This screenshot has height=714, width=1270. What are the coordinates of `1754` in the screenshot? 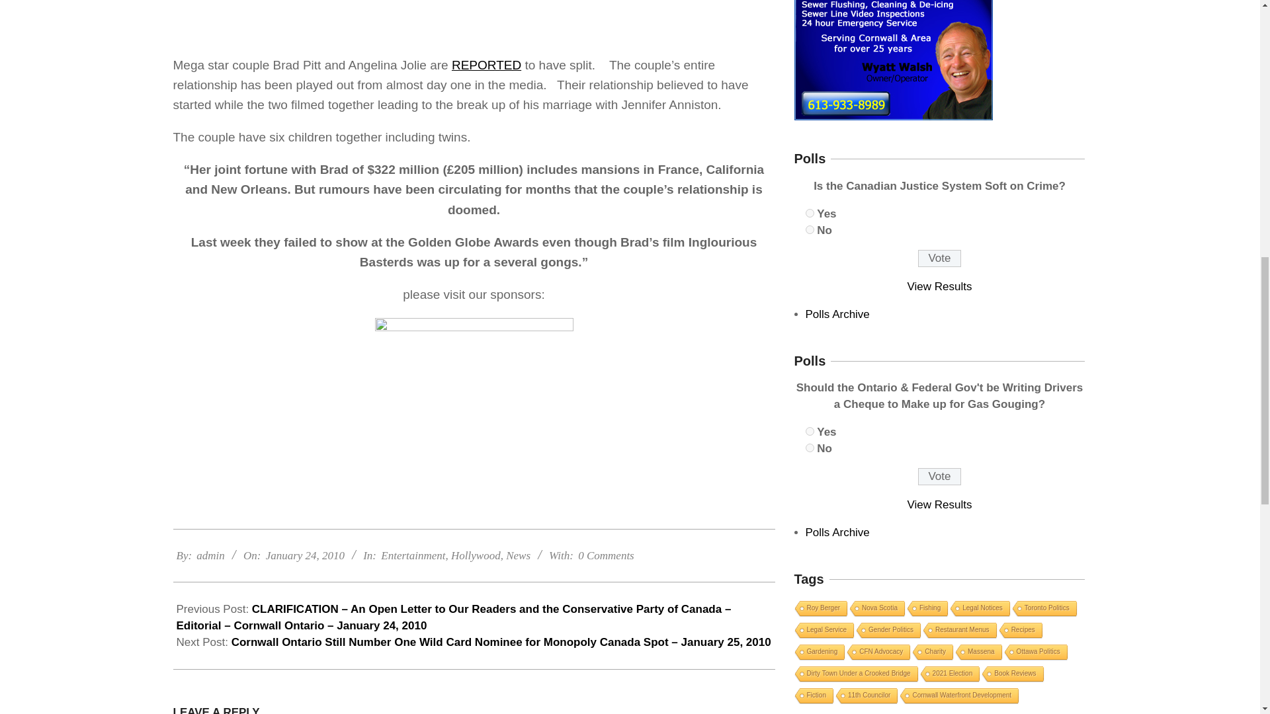 It's located at (810, 213).